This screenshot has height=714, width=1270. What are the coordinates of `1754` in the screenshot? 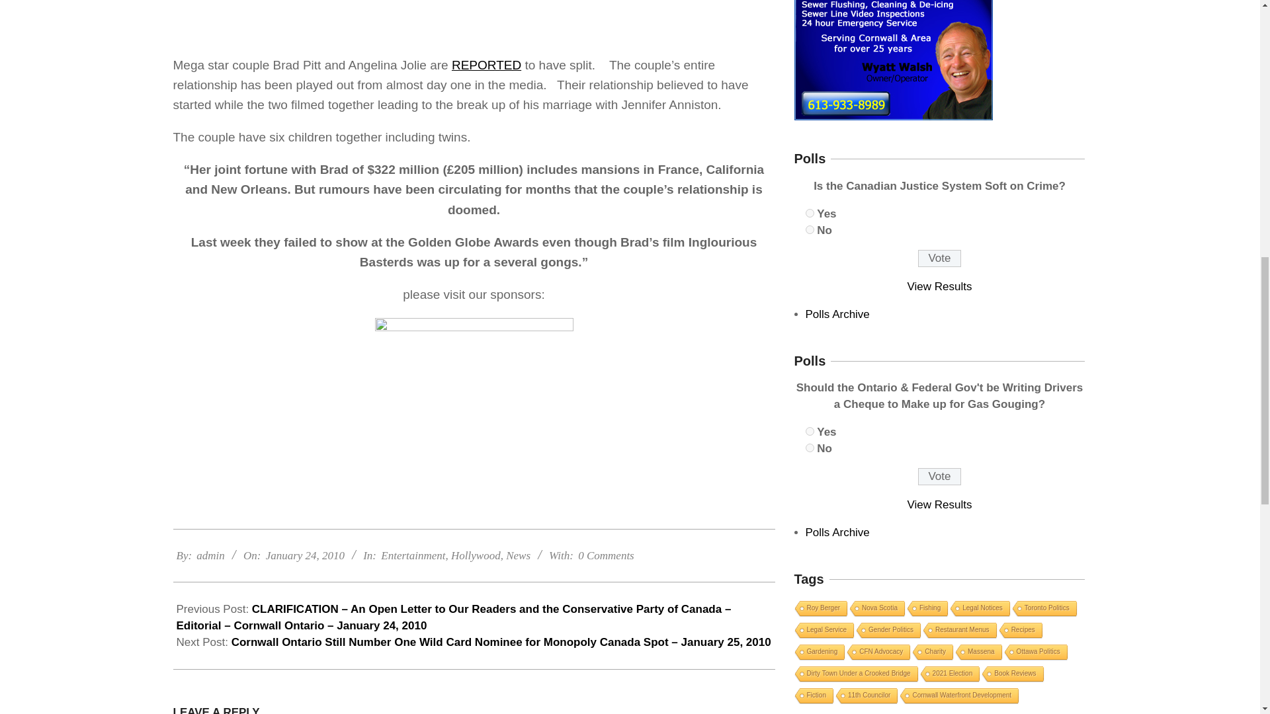 It's located at (810, 213).